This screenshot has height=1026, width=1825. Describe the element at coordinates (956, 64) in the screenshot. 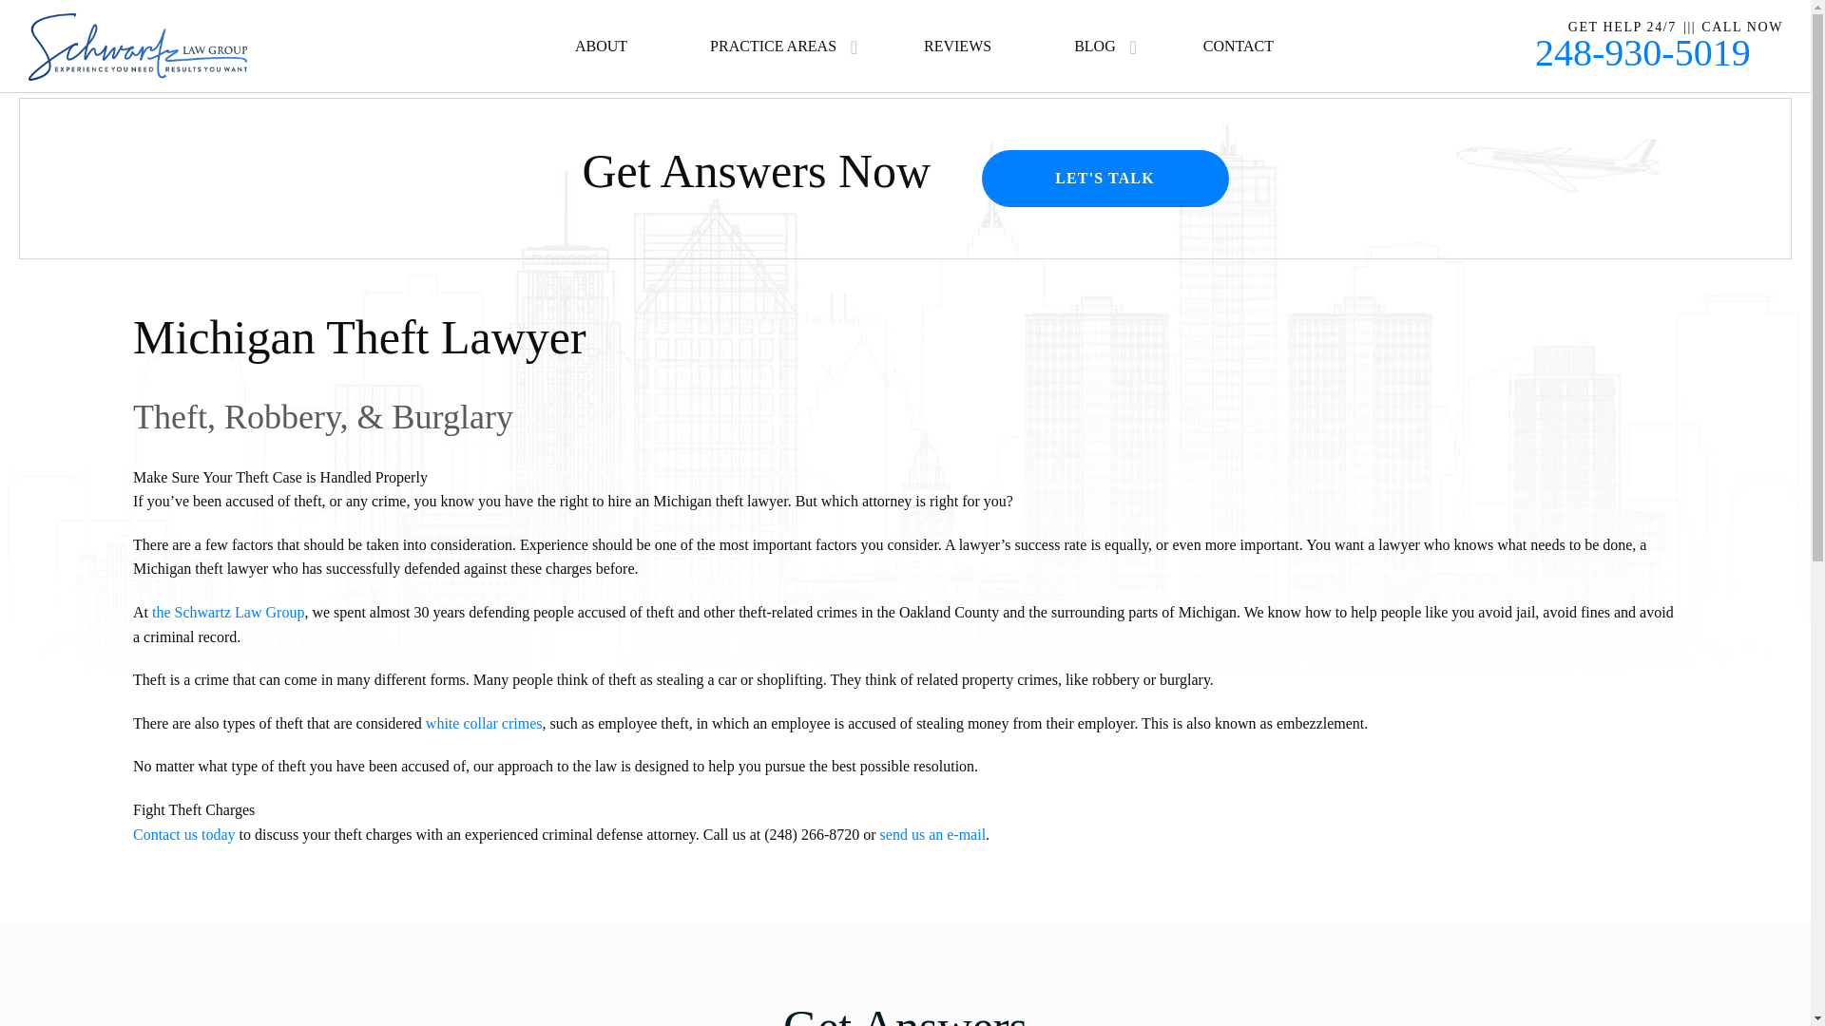

I see `REVIEWS` at that location.